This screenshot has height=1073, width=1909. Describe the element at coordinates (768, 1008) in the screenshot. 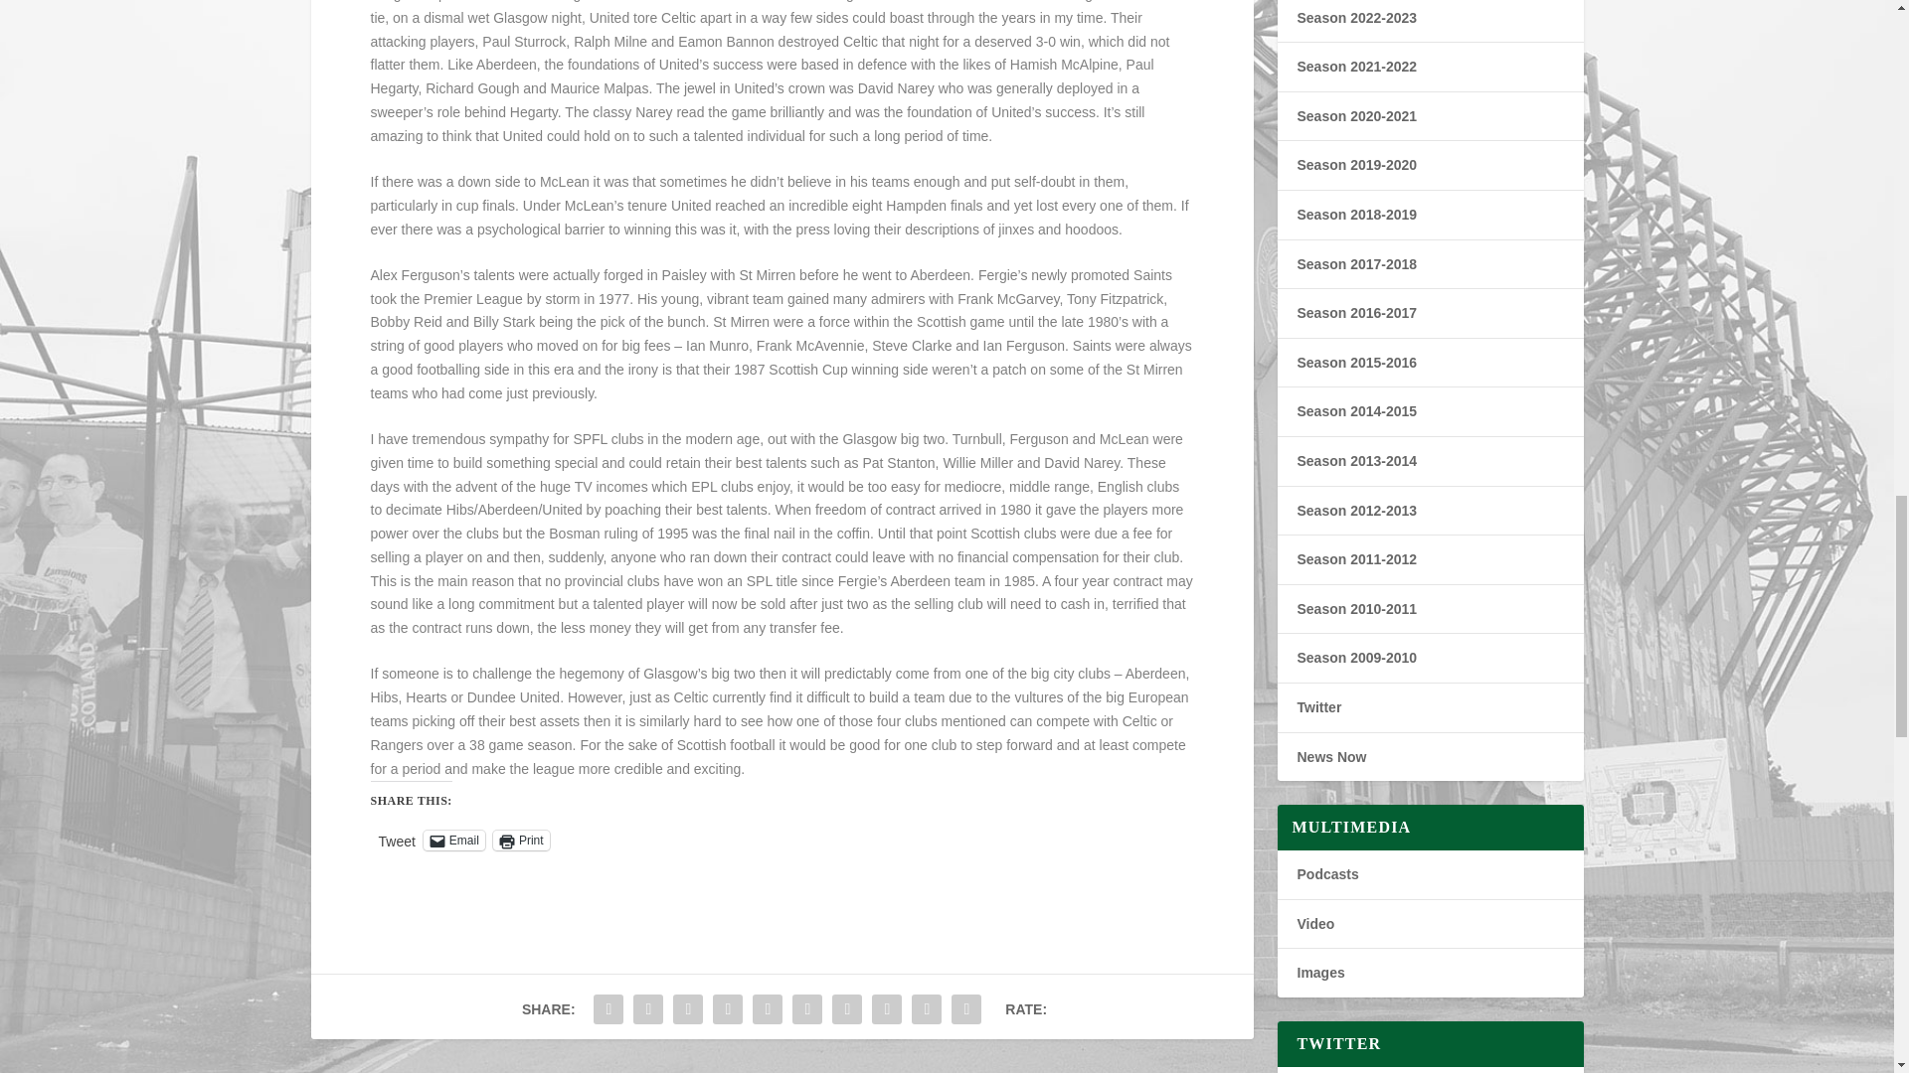

I see `Share "LEADERS OF THE OPPOSITION" via Pinterest` at that location.